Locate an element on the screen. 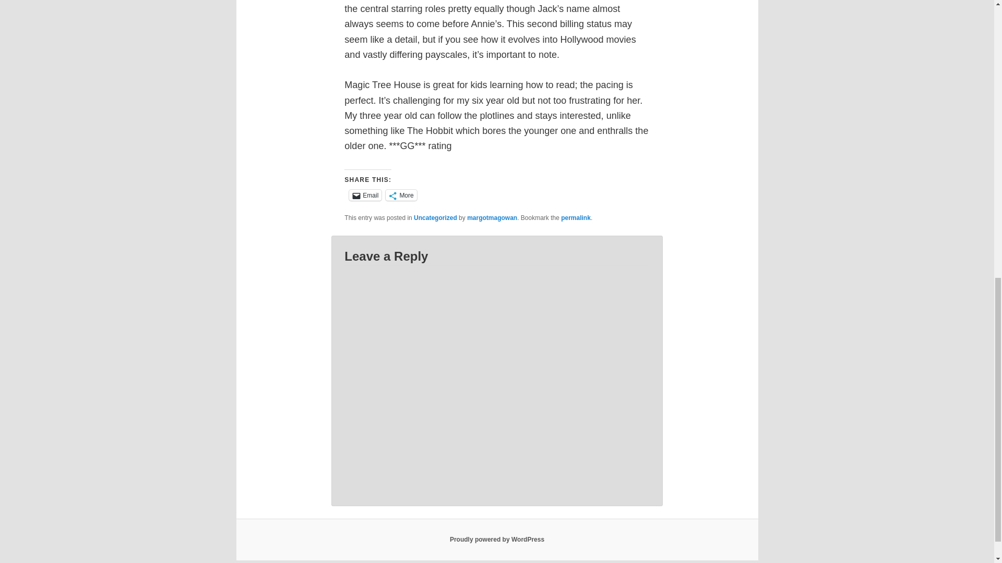  Semantic Personal Publishing Platform is located at coordinates (497, 540).